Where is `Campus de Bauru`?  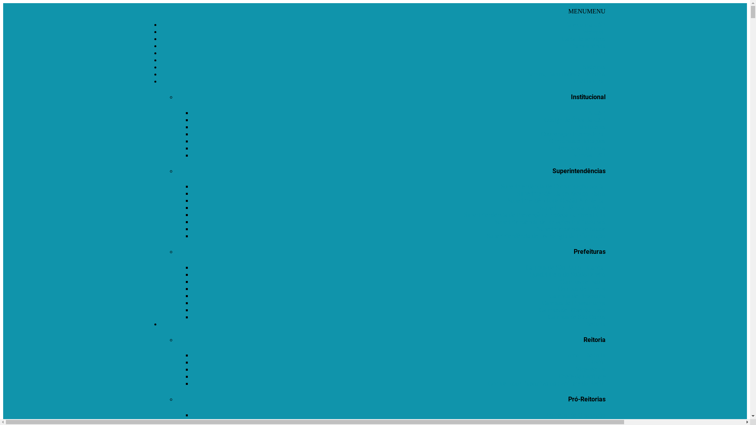
Campus de Bauru is located at coordinates (583, 282).